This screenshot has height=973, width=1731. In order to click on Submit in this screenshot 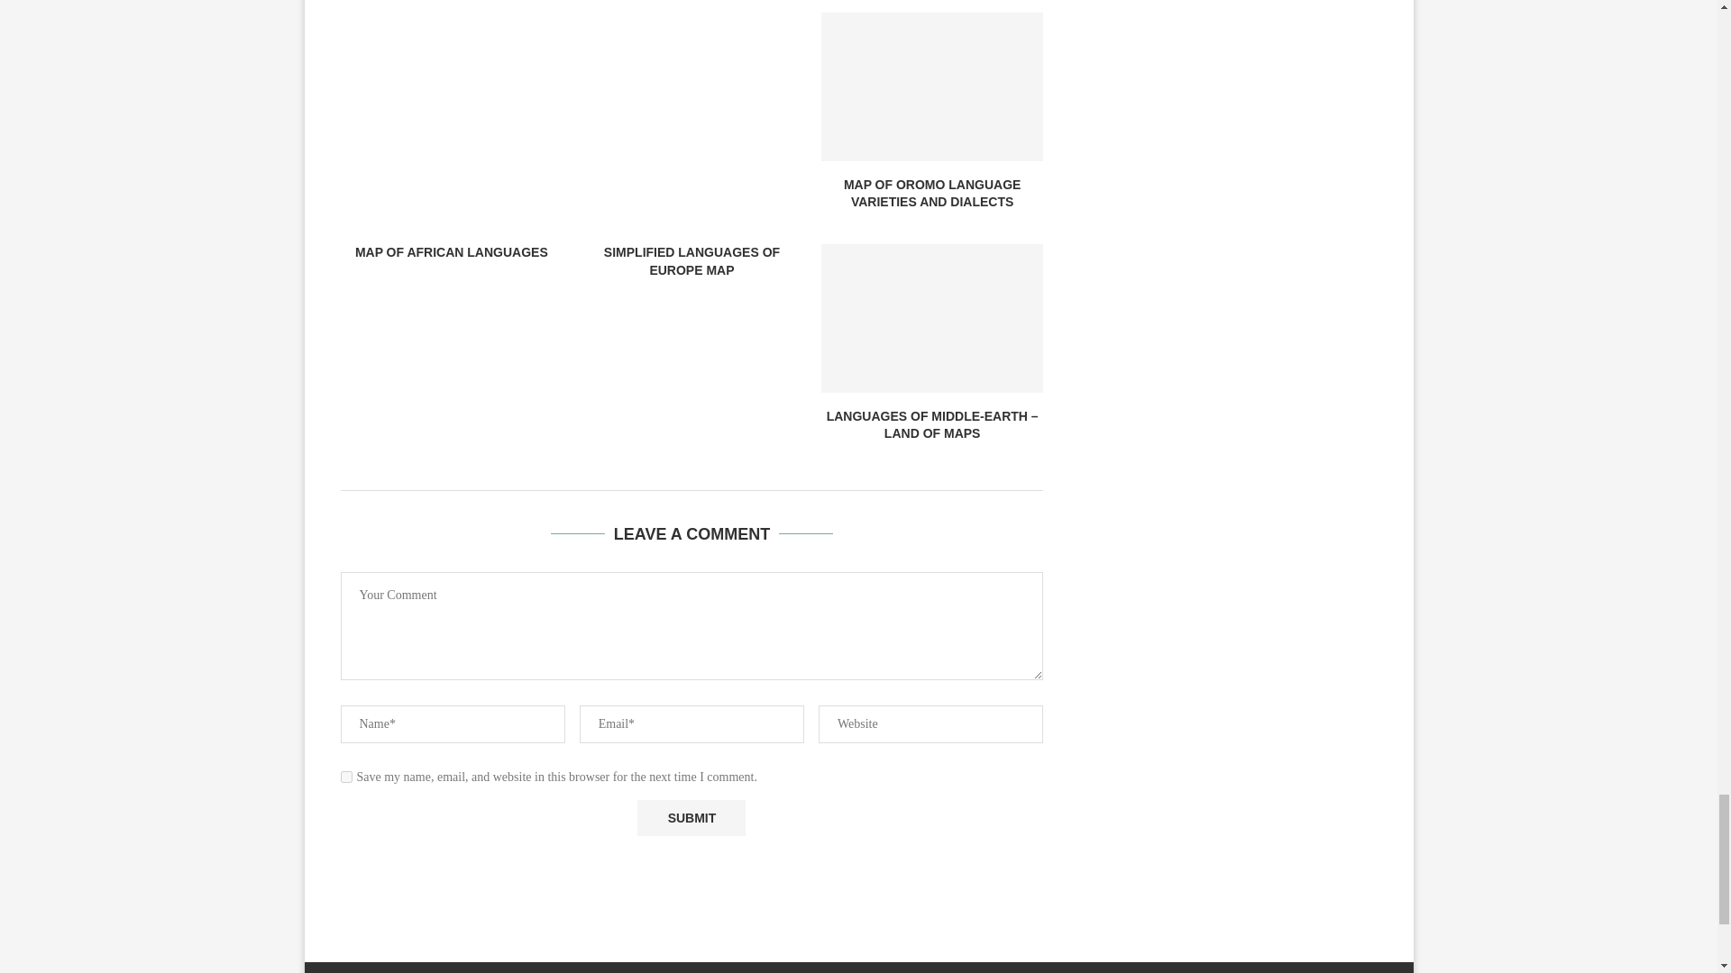, I will do `click(691, 818)`.